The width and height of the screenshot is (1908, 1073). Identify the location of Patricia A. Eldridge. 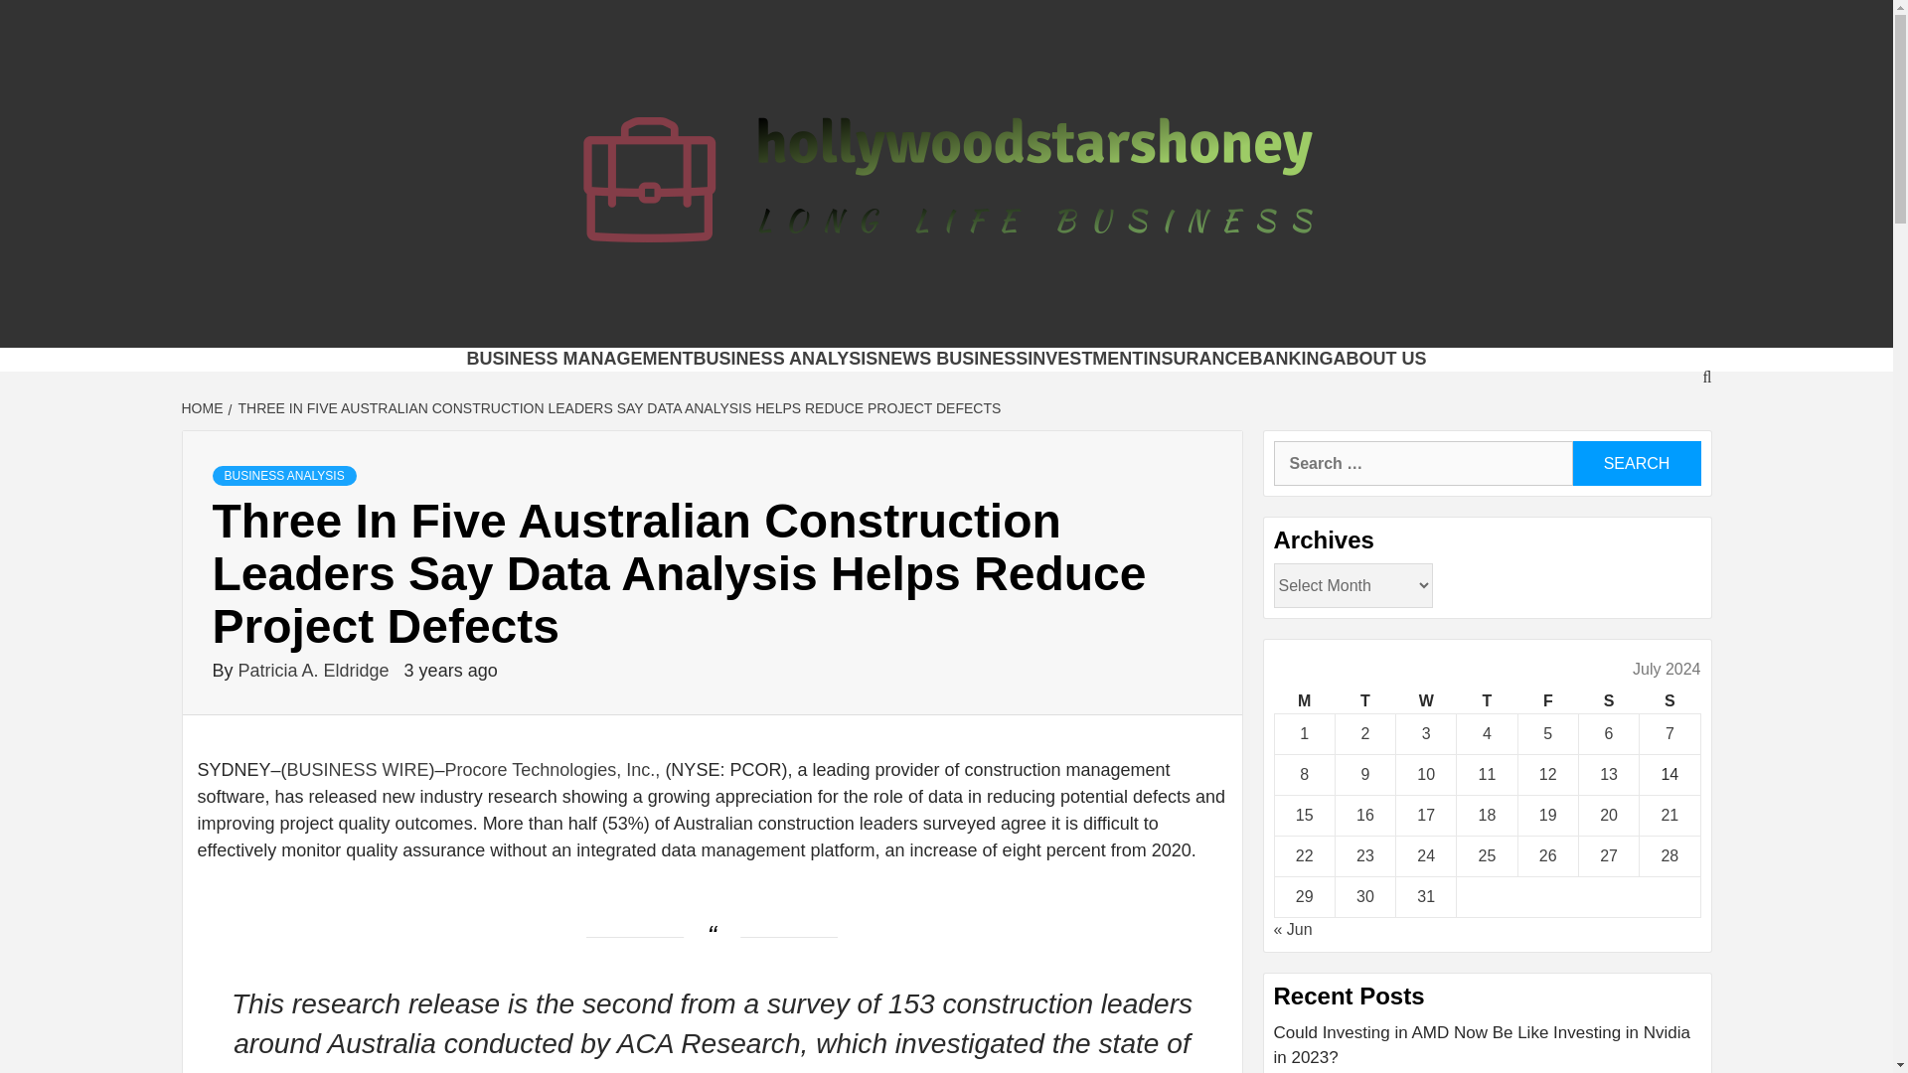
(316, 670).